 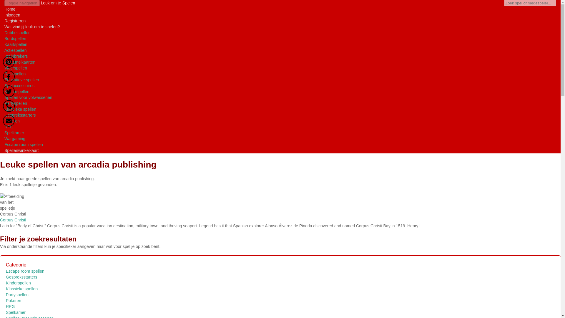 I want to click on Wargaming, so click(x=15, y=139).